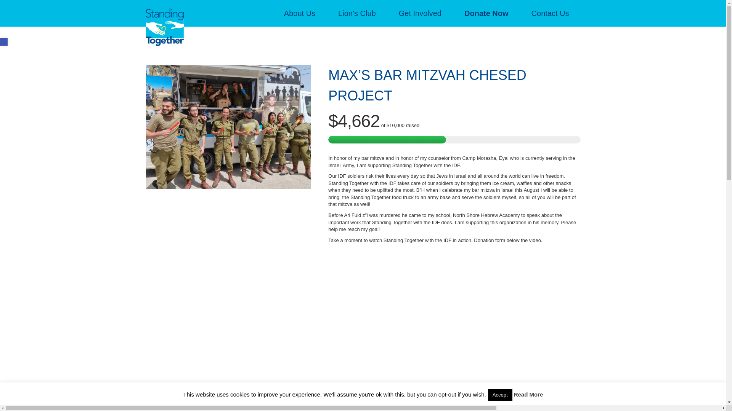 The image size is (732, 411). What do you see at coordinates (299, 13) in the screenshot?
I see `About Us` at bounding box center [299, 13].